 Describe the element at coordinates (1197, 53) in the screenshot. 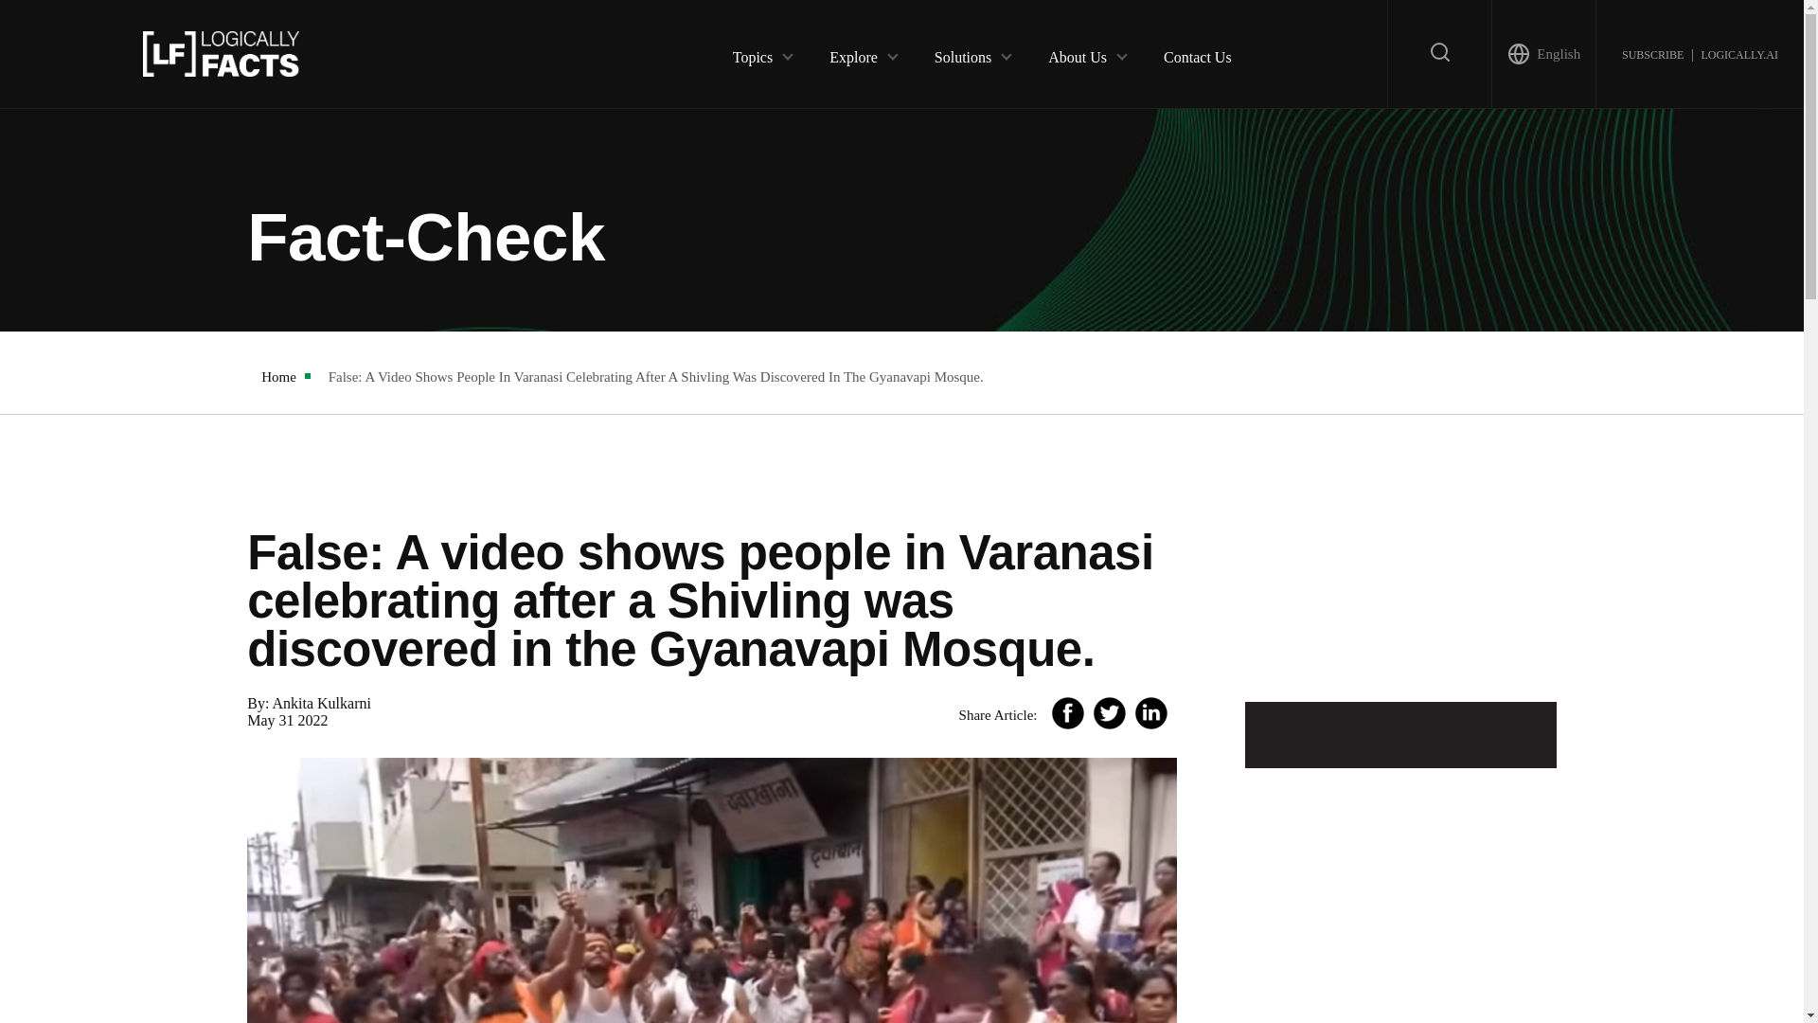

I see `Contact Us` at that location.